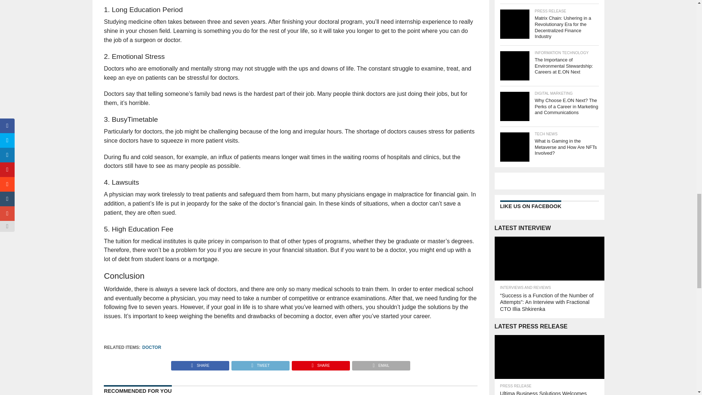  What do you see at coordinates (260, 364) in the screenshot?
I see `Tweet This Post` at bounding box center [260, 364].